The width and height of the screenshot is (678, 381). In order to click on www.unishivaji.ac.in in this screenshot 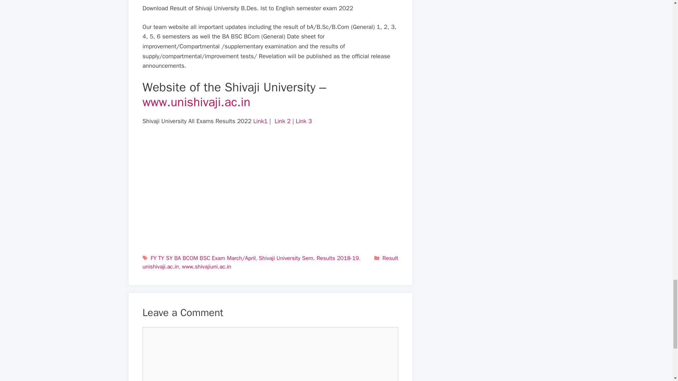, I will do `click(196, 102)`.